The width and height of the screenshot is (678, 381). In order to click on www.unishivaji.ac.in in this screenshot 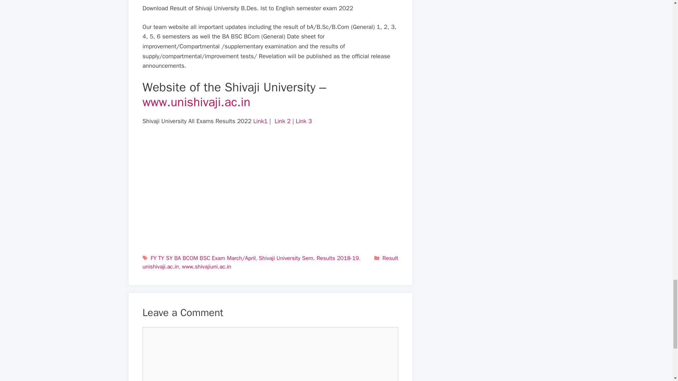, I will do `click(196, 102)`.